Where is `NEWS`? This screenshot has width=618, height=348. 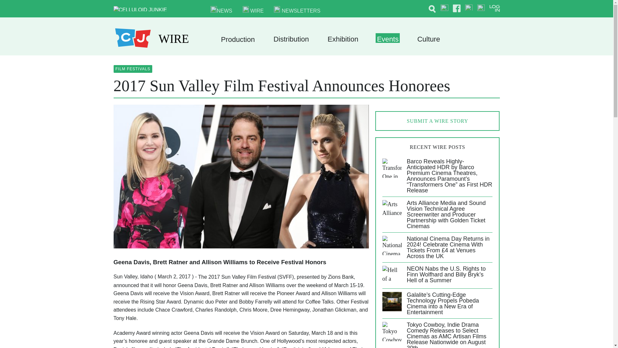 NEWS is located at coordinates (221, 9).